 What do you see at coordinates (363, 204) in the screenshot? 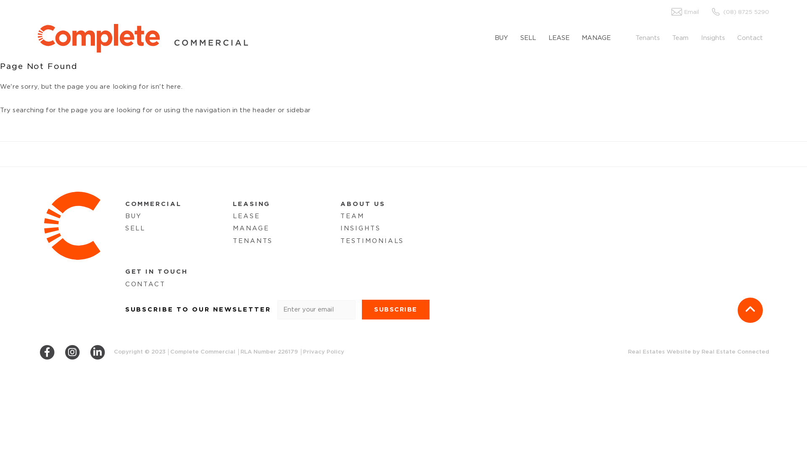
I see `ABOUT US` at bounding box center [363, 204].